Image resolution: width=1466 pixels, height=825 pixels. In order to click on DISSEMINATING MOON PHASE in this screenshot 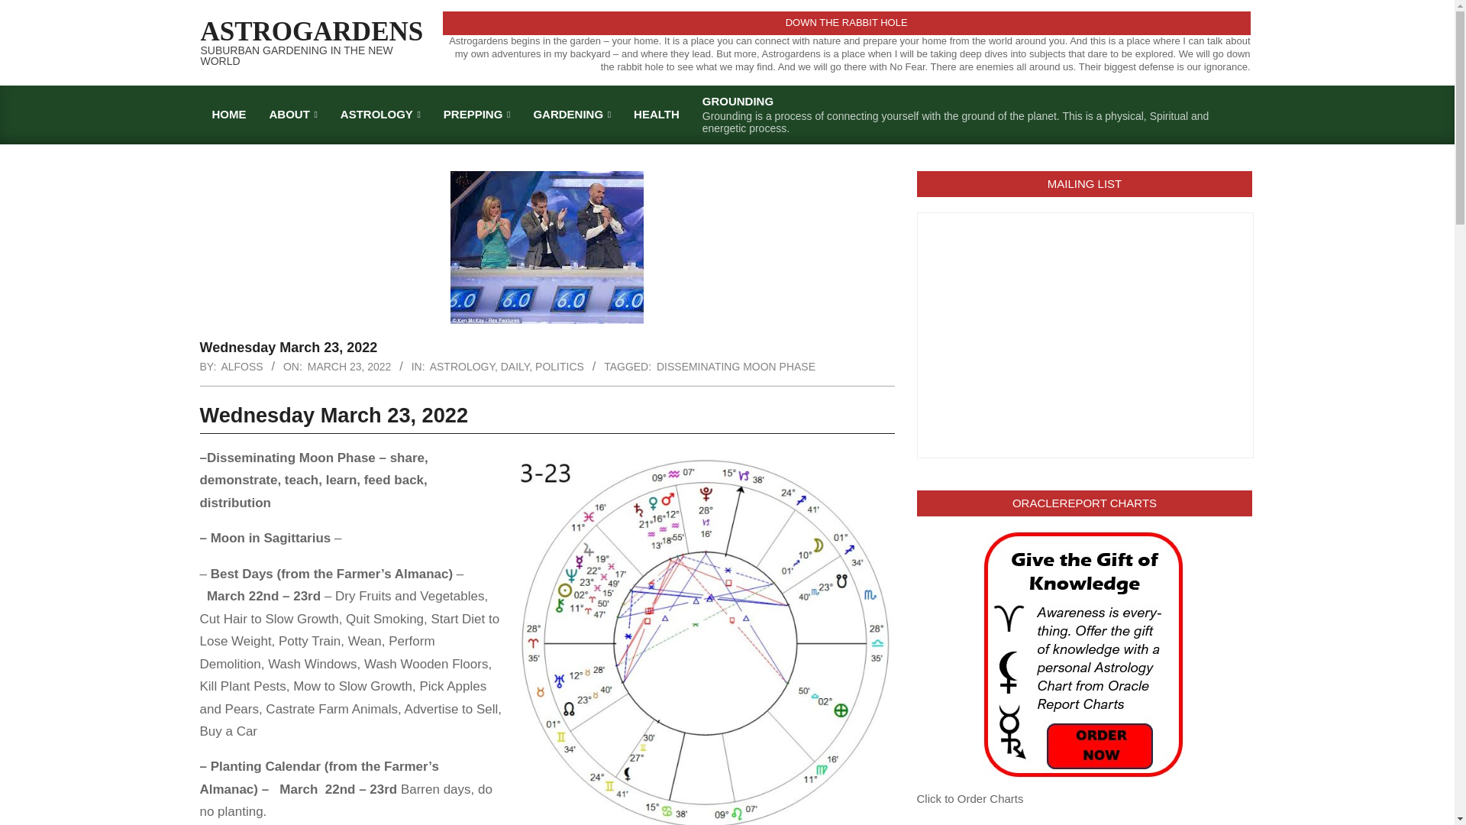, I will do `click(736, 367)`.